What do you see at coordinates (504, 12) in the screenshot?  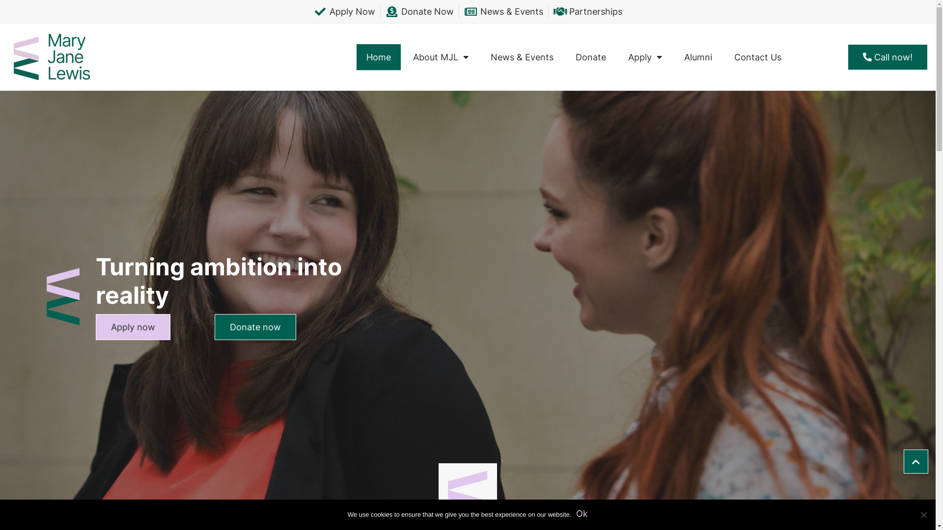 I see `News & Events` at bounding box center [504, 12].